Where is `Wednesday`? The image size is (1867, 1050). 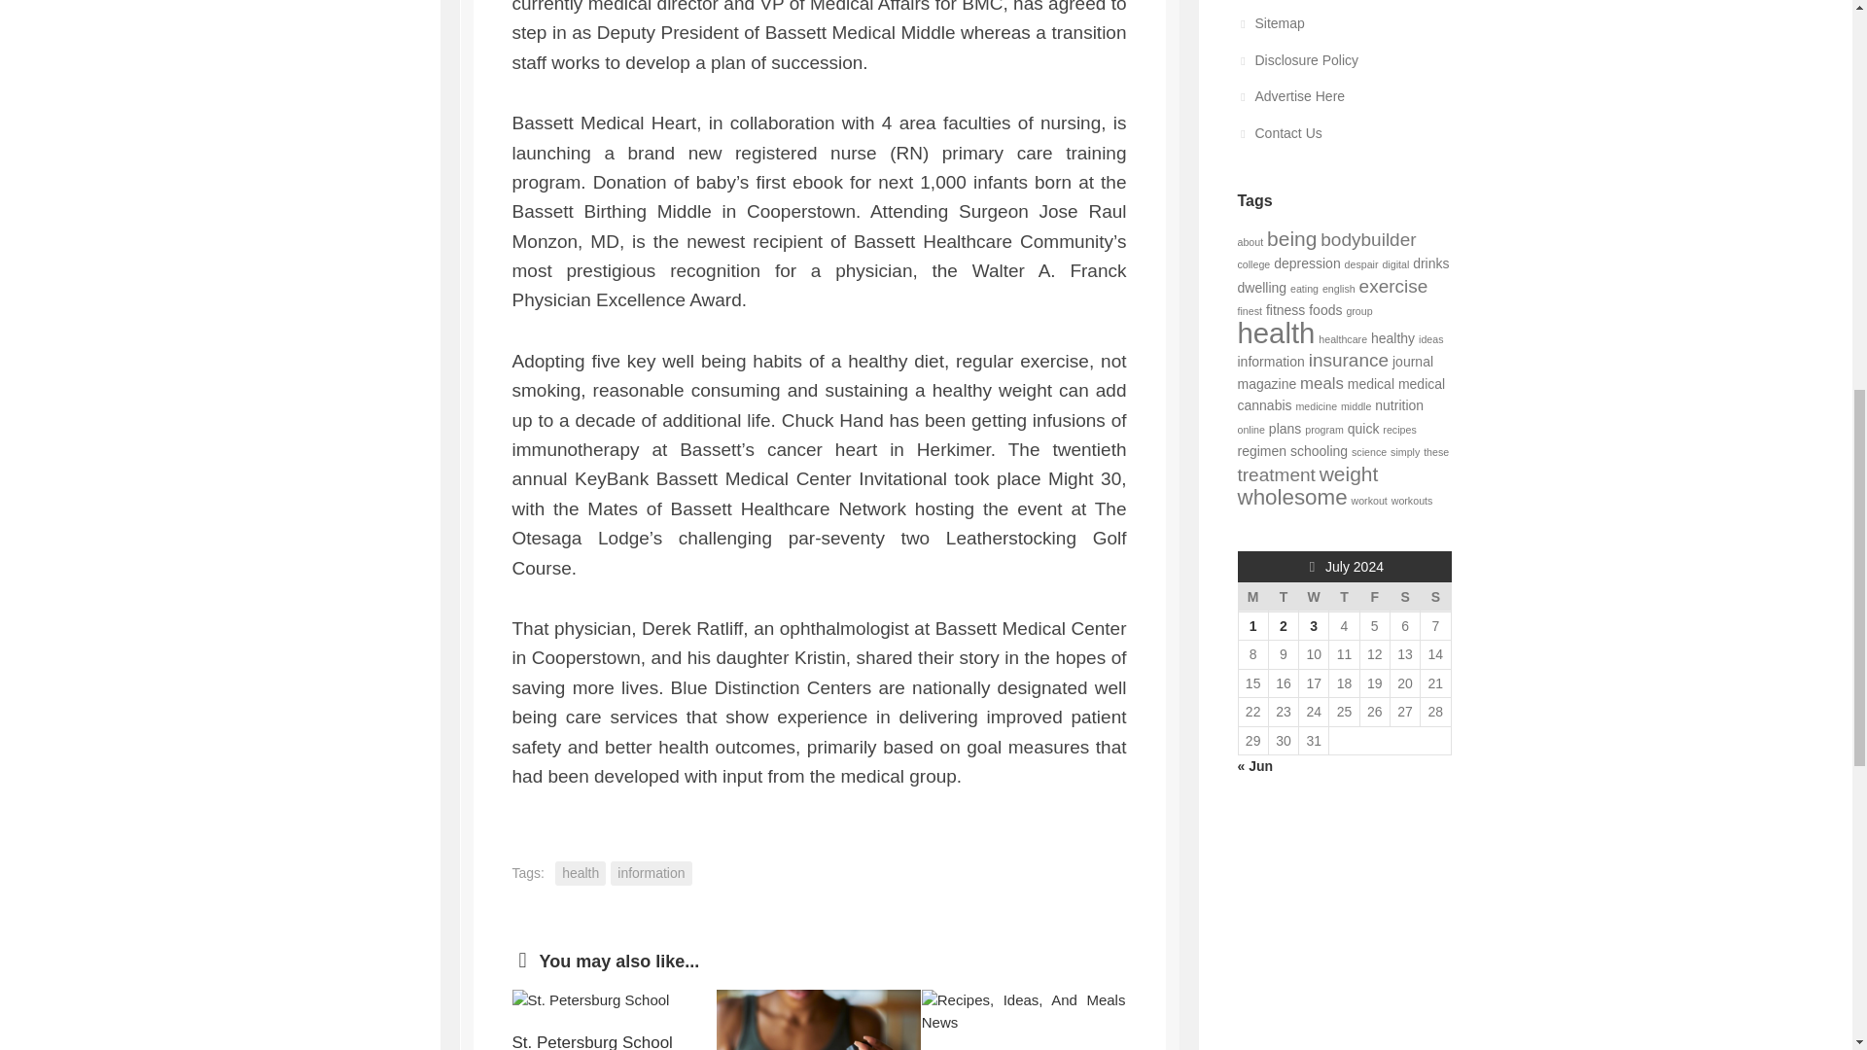
Wednesday is located at coordinates (1315, 597).